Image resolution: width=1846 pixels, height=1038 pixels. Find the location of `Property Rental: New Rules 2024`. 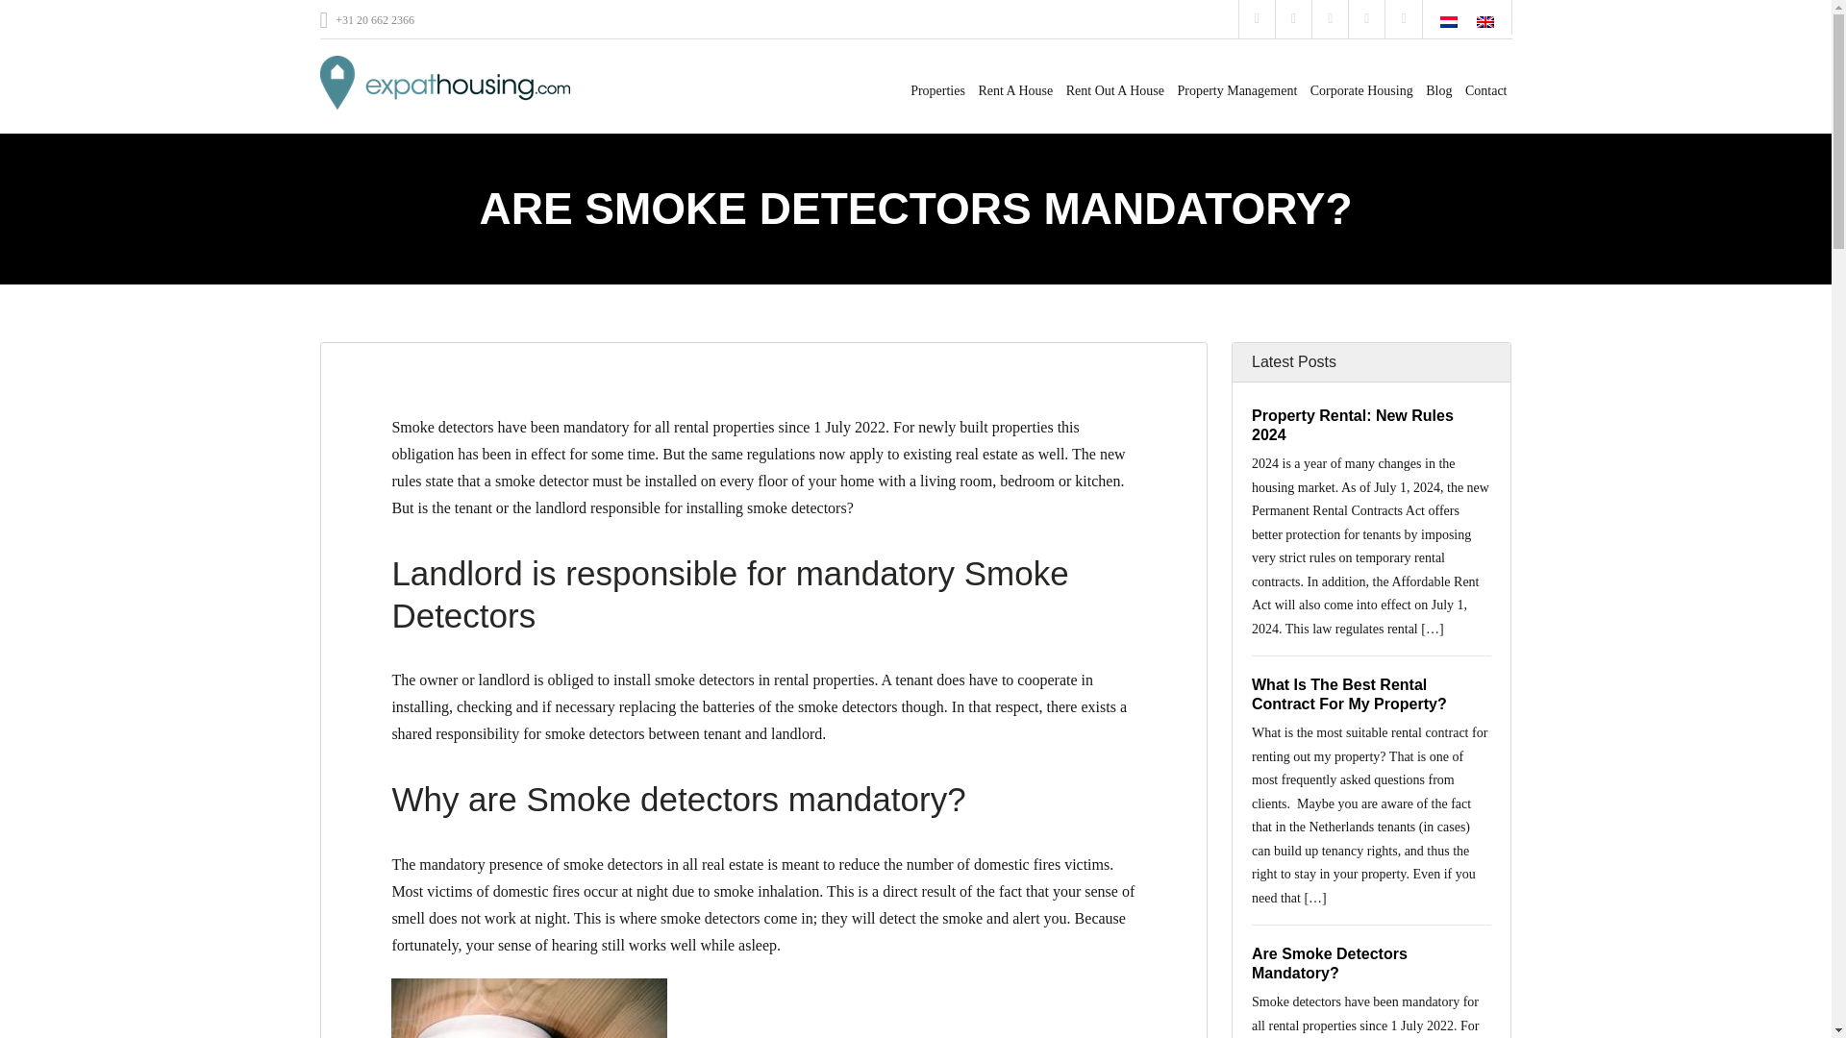

Property Rental: New Rules 2024 is located at coordinates (1352, 425).